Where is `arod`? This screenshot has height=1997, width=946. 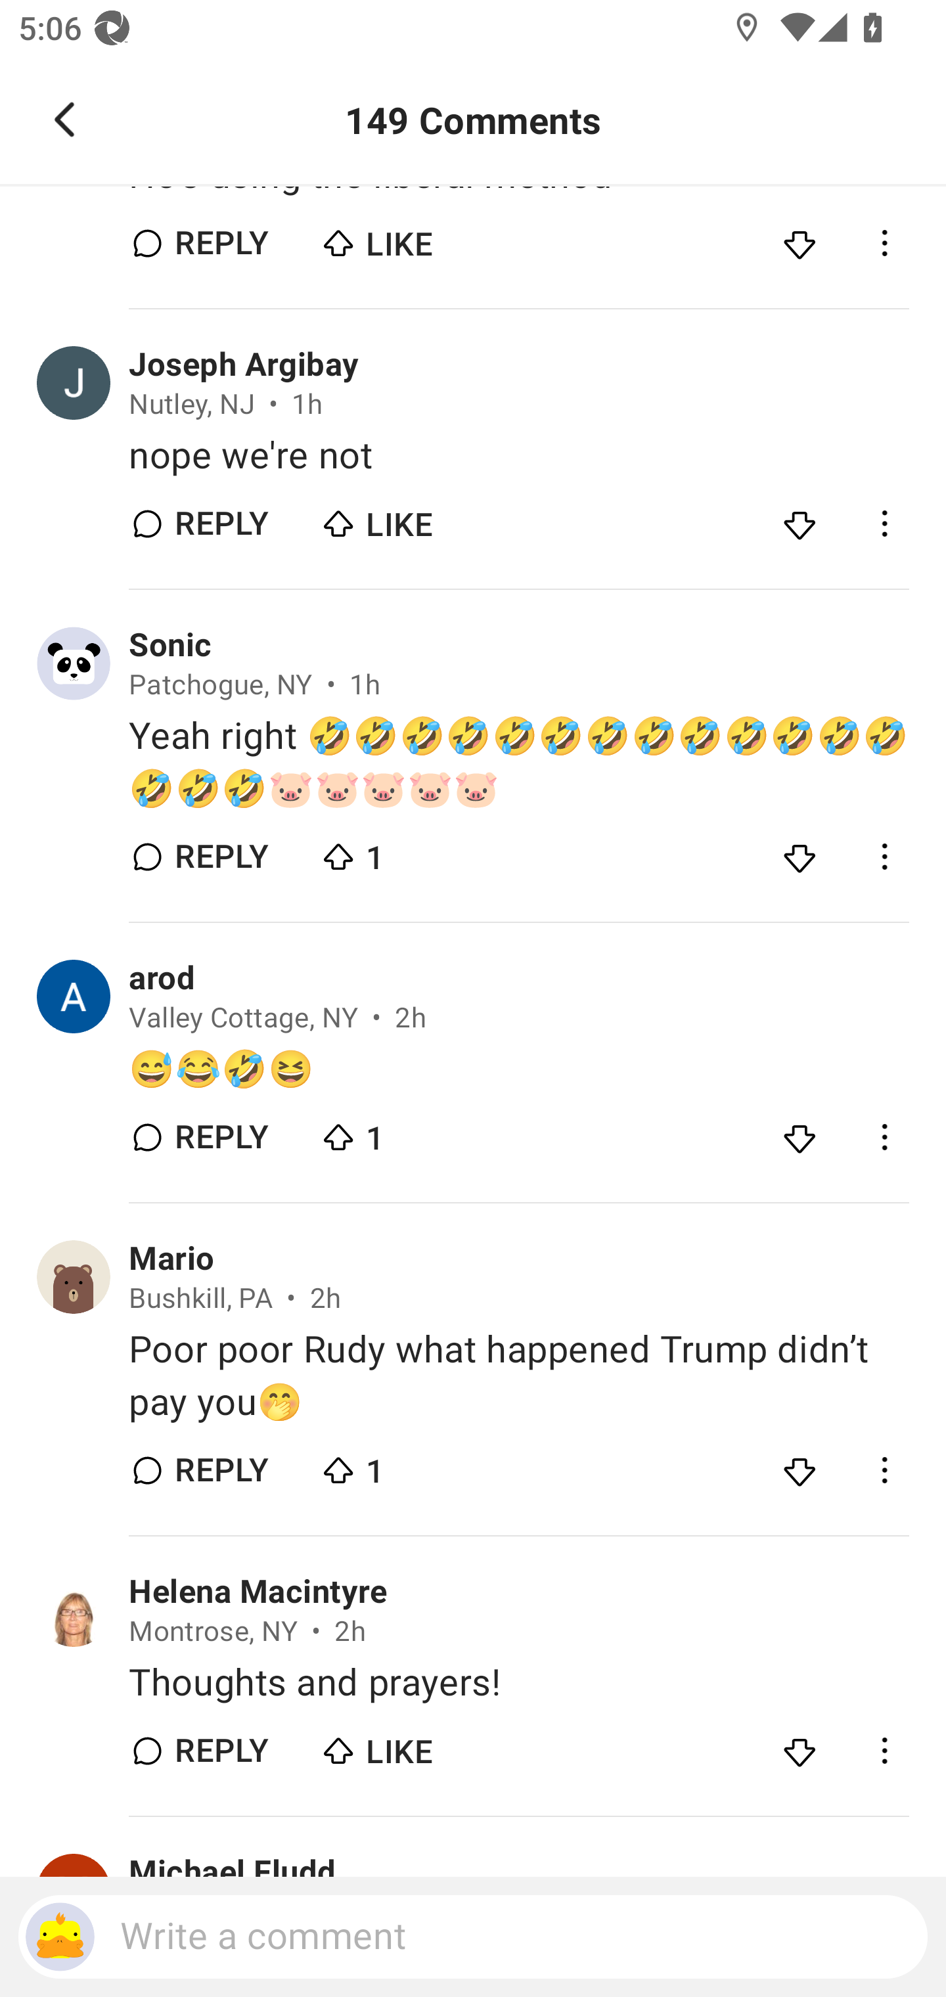
arod is located at coordinates (162, 978).